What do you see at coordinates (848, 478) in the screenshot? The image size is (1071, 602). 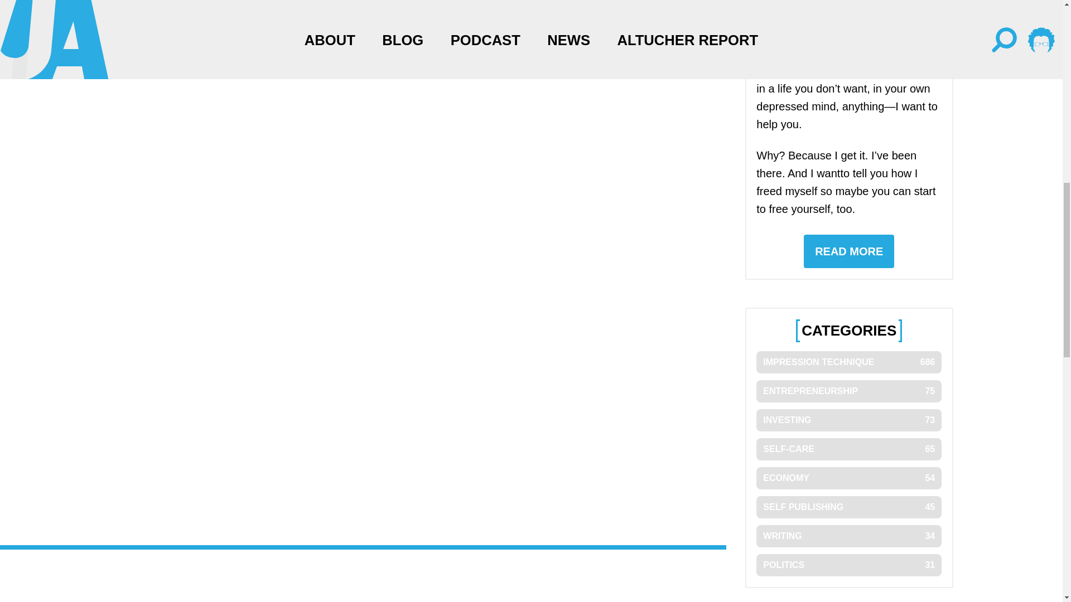 I see `Economy` at bounding box center [848, 478].